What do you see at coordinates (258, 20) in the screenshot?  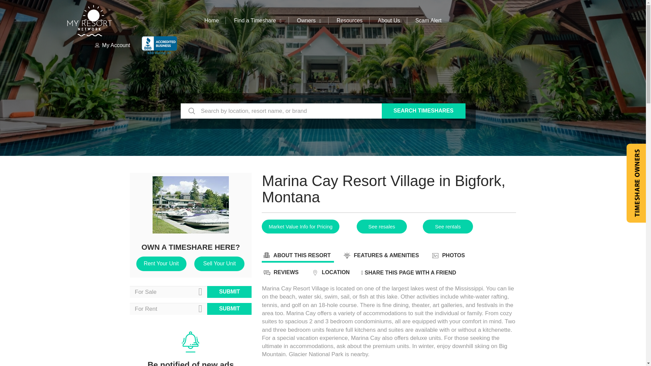 I see `Find a Timeshare` at bounding box center [258, 20].